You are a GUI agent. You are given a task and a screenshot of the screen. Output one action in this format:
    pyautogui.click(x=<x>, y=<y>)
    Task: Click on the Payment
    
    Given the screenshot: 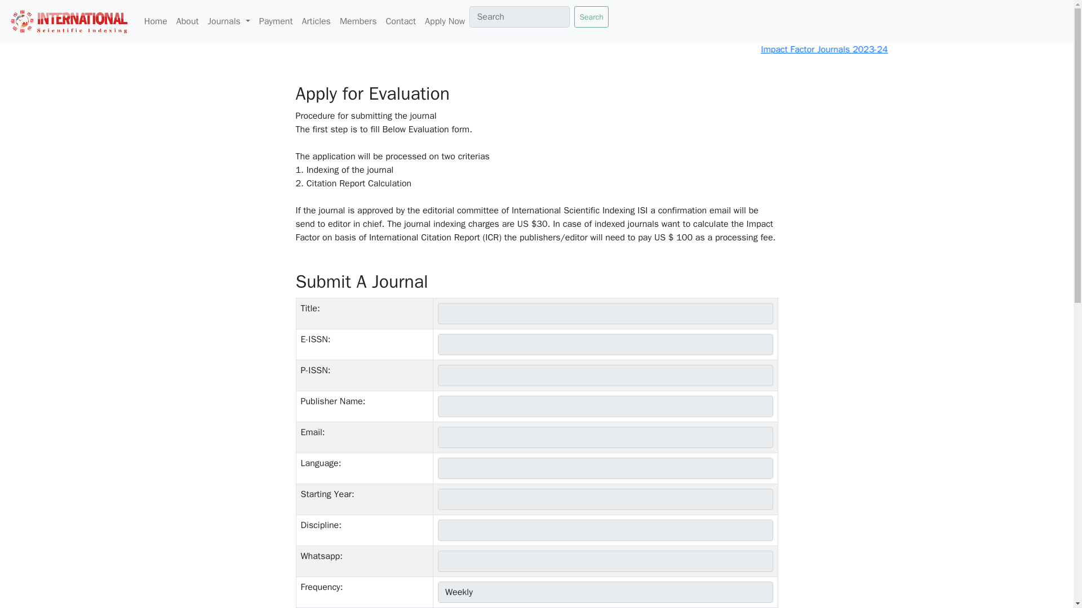 What is the action you would take?
    pyautogui.click(x=276, y=21)
    